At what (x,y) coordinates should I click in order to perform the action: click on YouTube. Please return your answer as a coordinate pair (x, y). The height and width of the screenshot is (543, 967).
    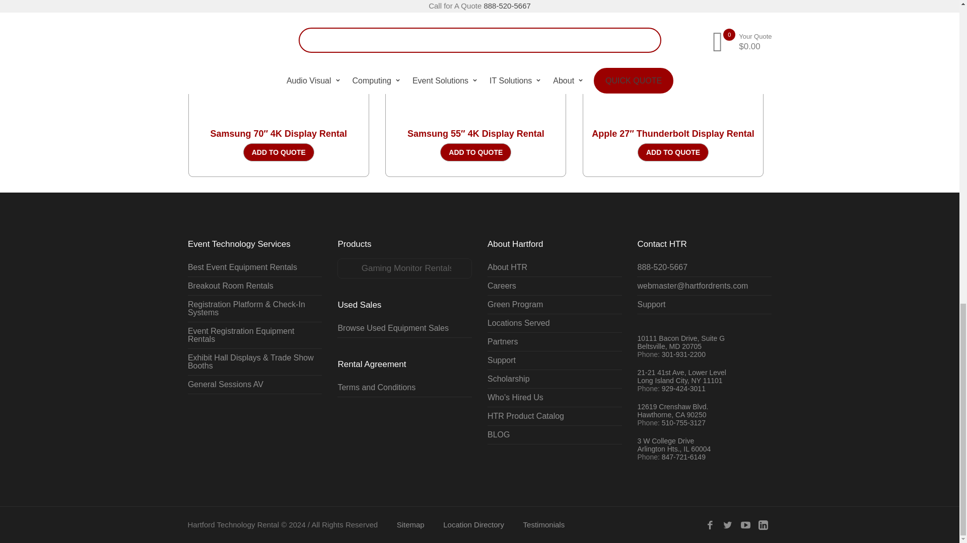
    Looking at the image, I should click on (745, 525).